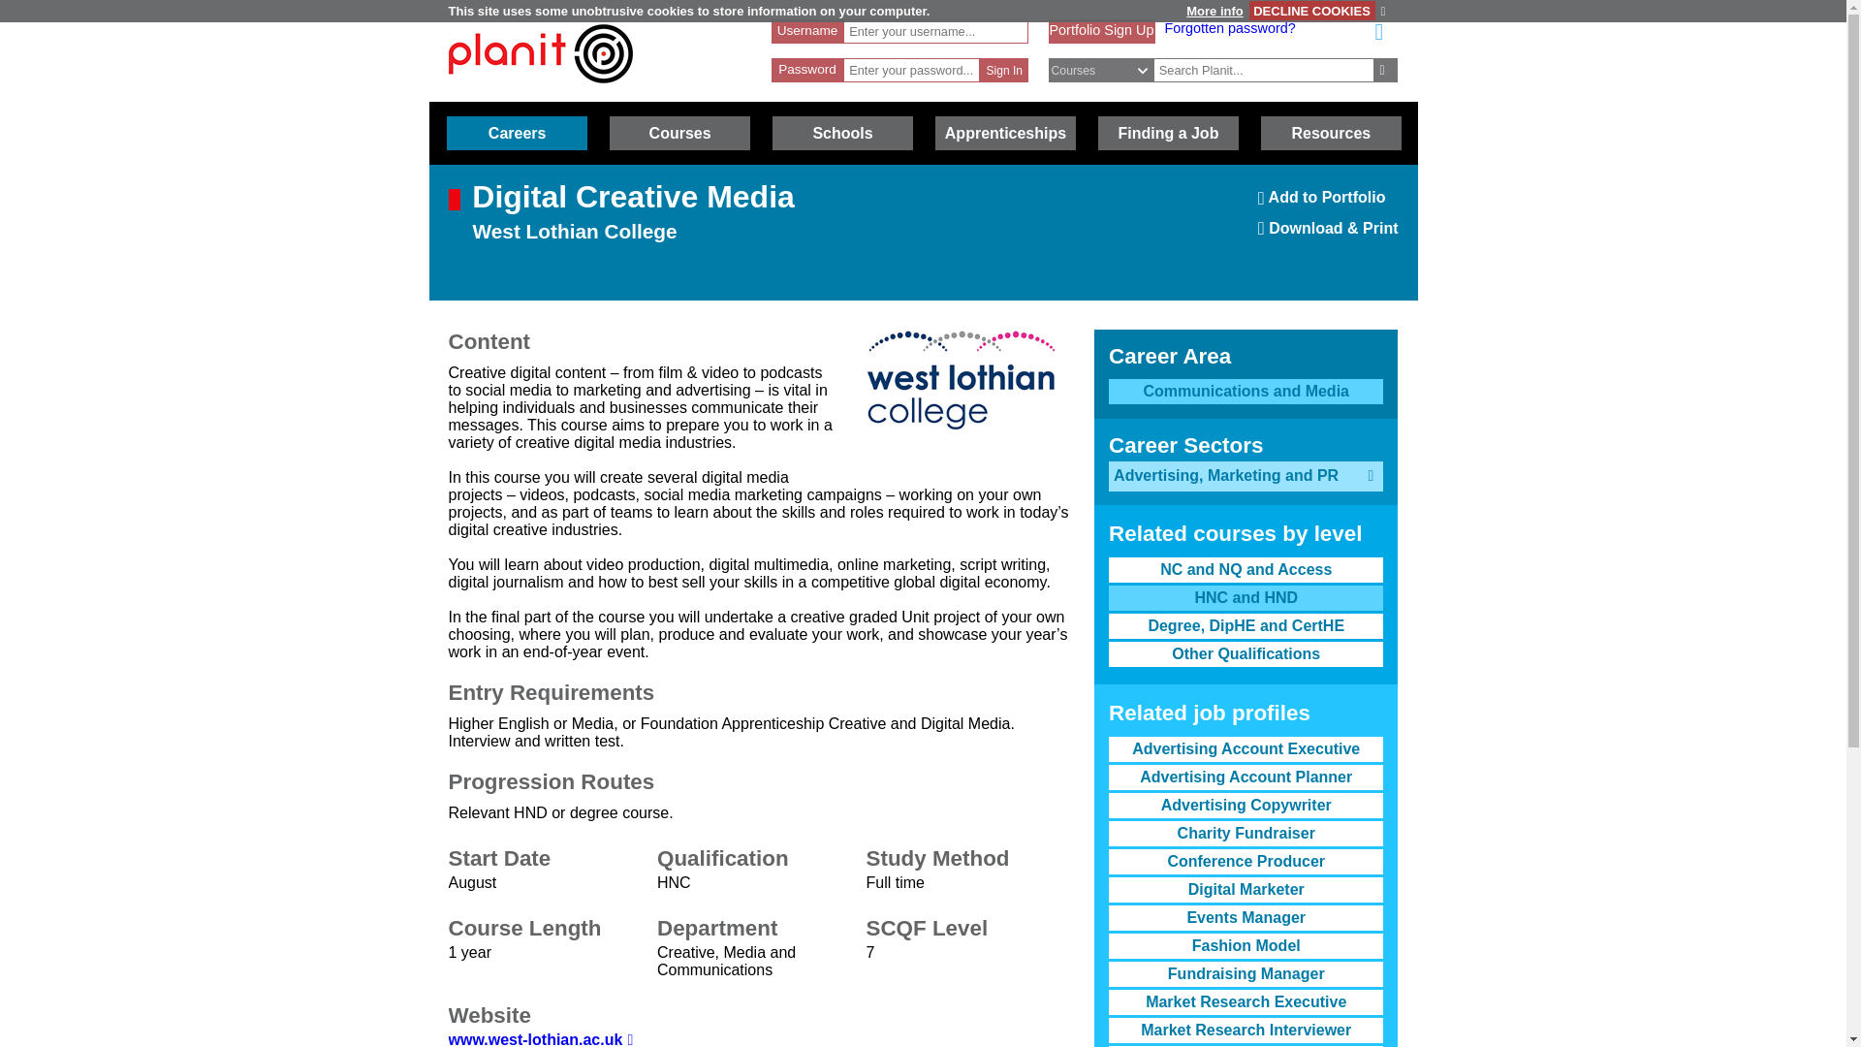  I want to click on Select search type, so click(1111, 70).